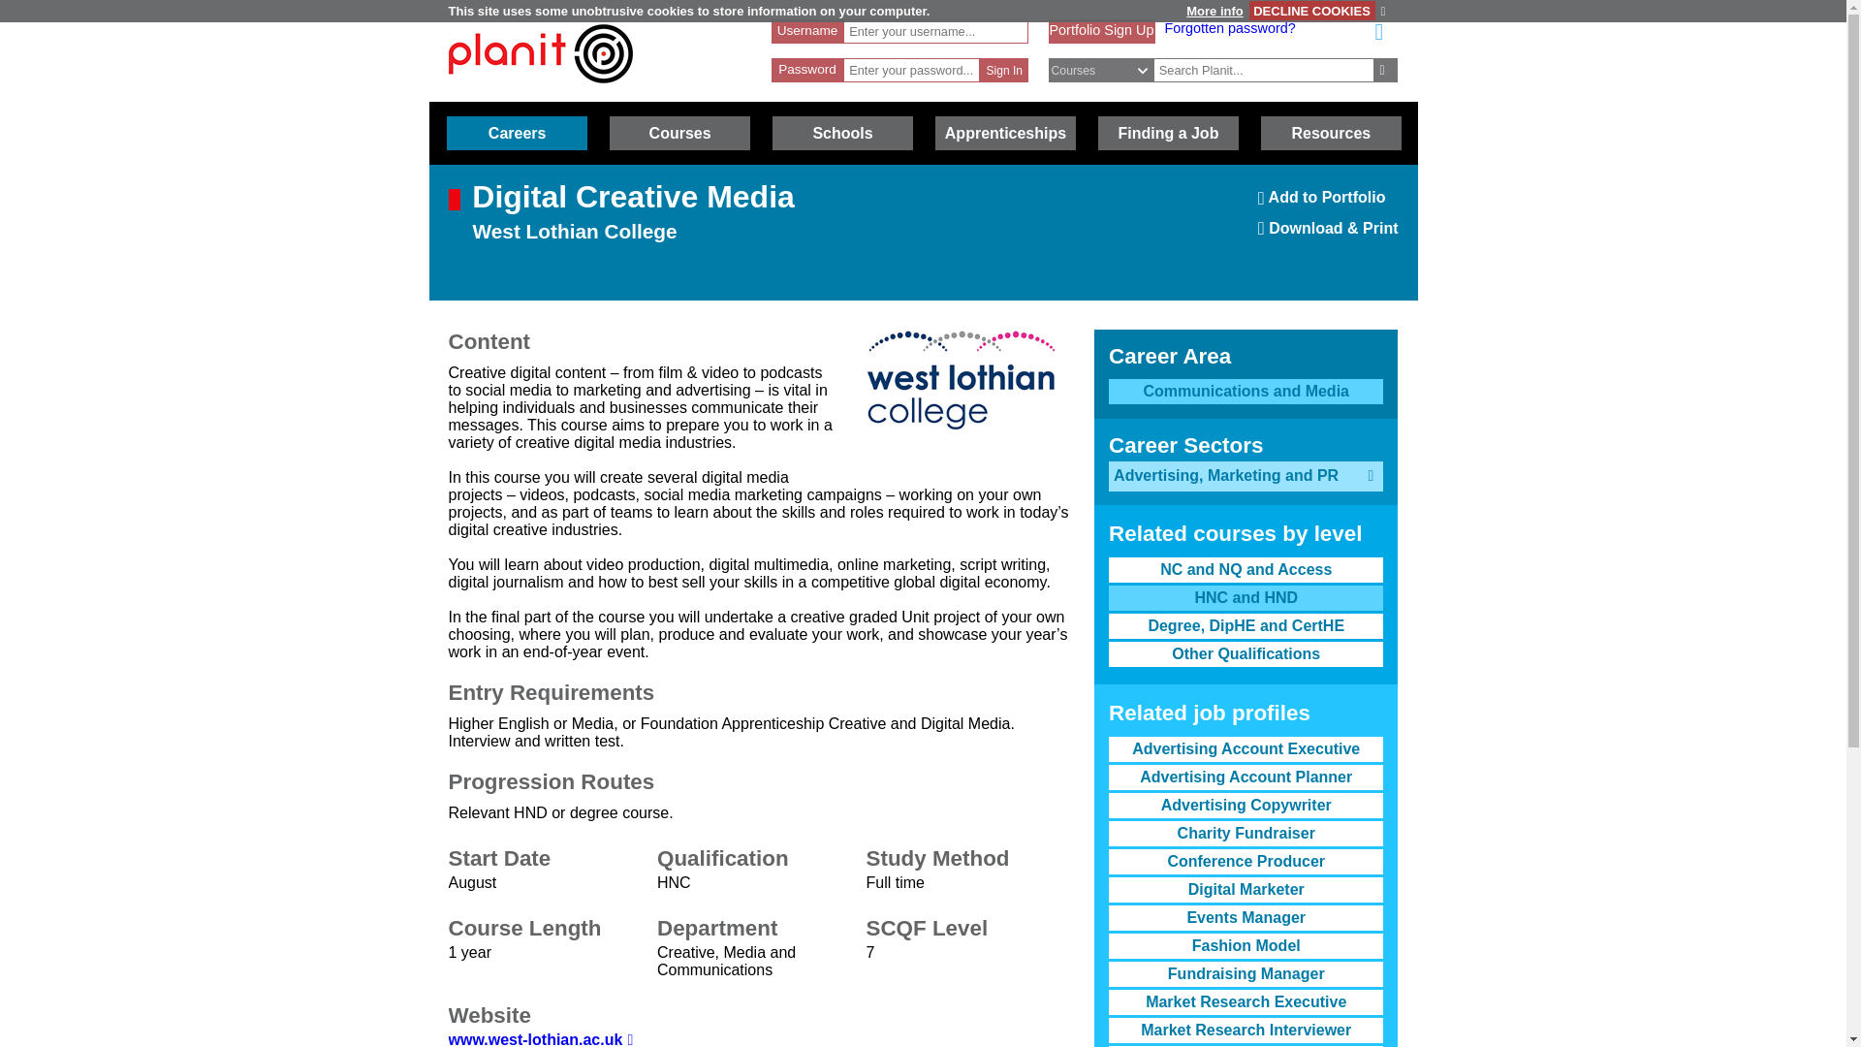  I want to click on Select search type, so click(1111, 70).